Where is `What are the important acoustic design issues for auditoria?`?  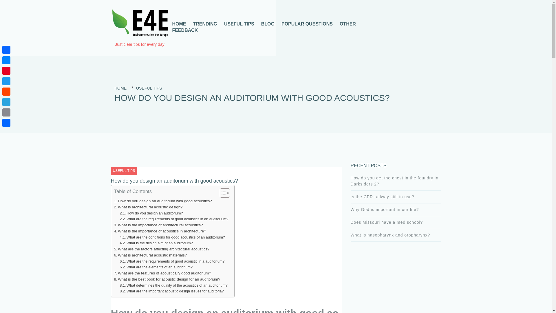 What are the important acoustic design issues for auditoria? is located at coordinates (171, 291).